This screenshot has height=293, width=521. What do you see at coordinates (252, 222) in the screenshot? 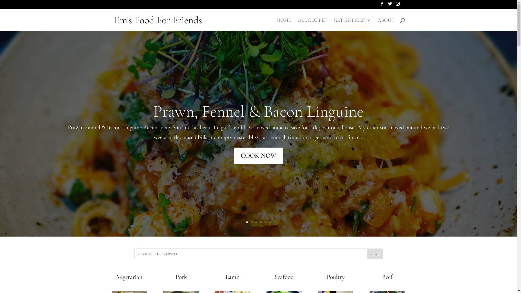
I see `2` at bounding box center [252, 222].